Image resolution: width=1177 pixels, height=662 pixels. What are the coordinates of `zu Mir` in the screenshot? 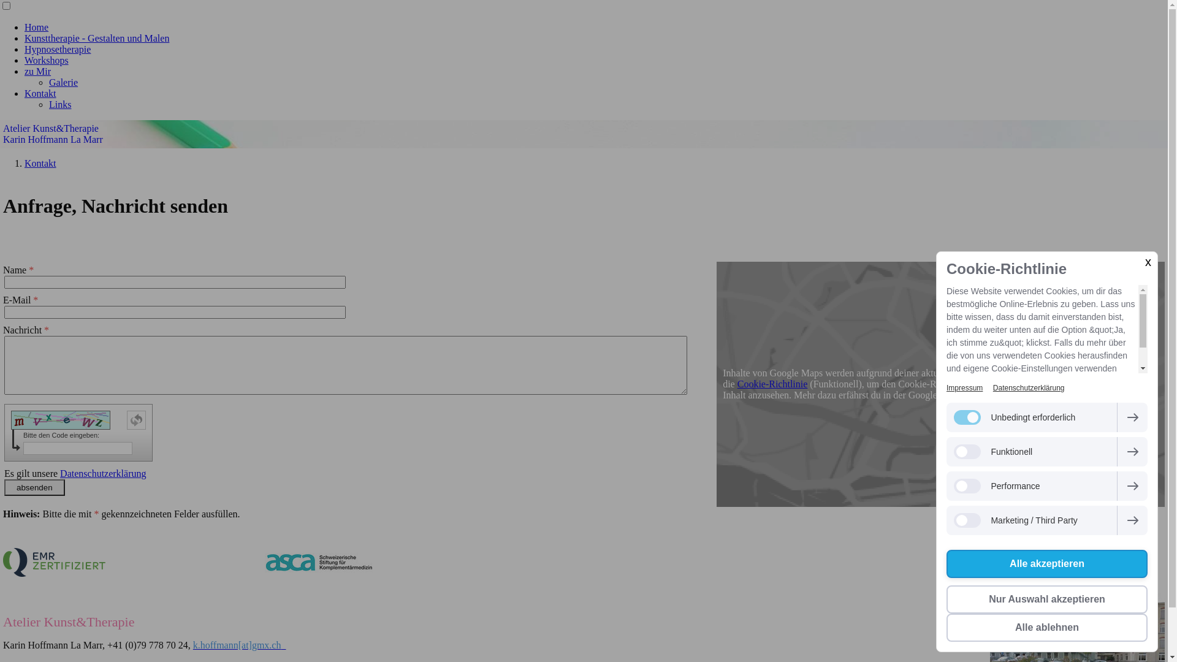 It's located at (38, 71).